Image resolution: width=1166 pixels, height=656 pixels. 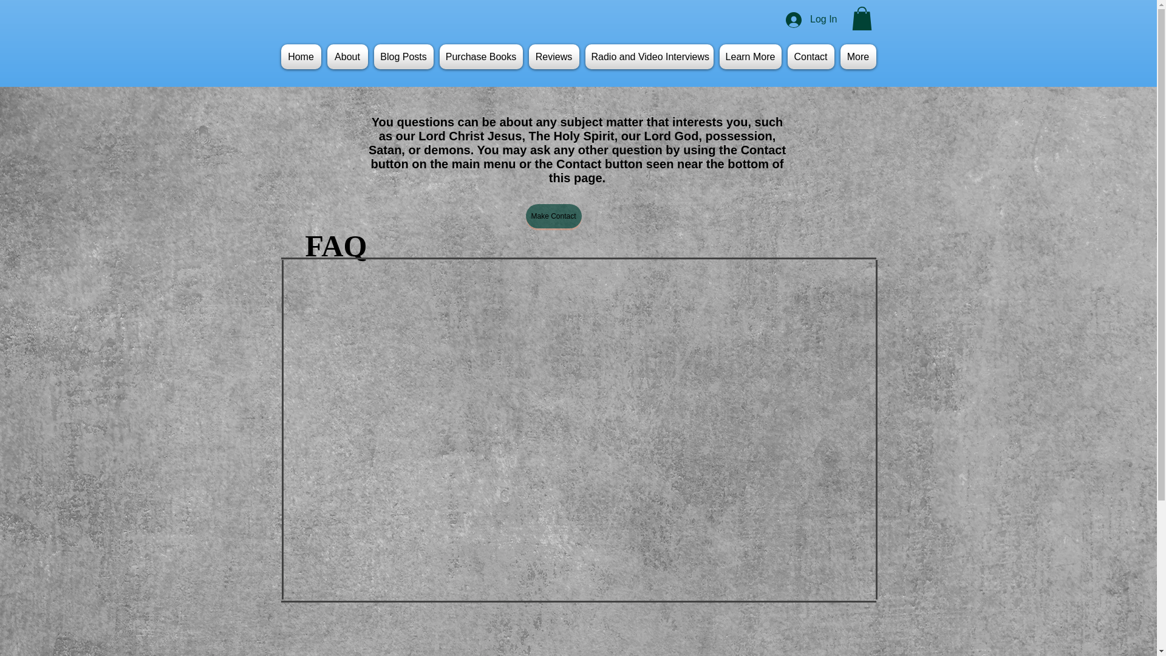 I want to click on Reviews, so click(x=554, y=57).